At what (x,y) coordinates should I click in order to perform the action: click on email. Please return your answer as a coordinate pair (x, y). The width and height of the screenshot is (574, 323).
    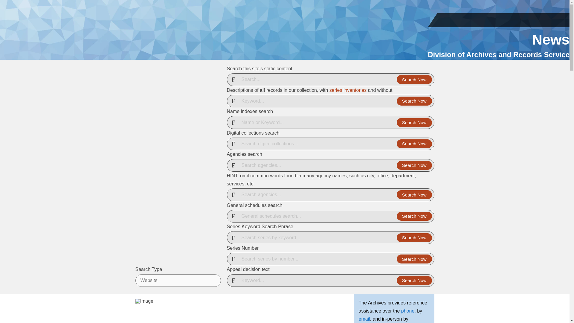
    Looking at the image, I should click on (364, 319).